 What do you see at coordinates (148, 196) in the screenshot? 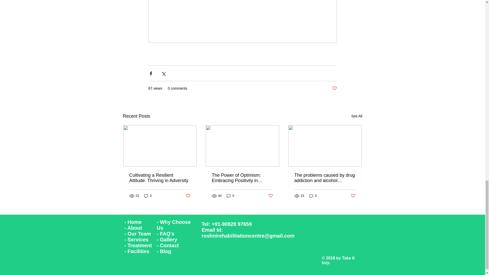
I see `0` at bounding box center [148, 196].